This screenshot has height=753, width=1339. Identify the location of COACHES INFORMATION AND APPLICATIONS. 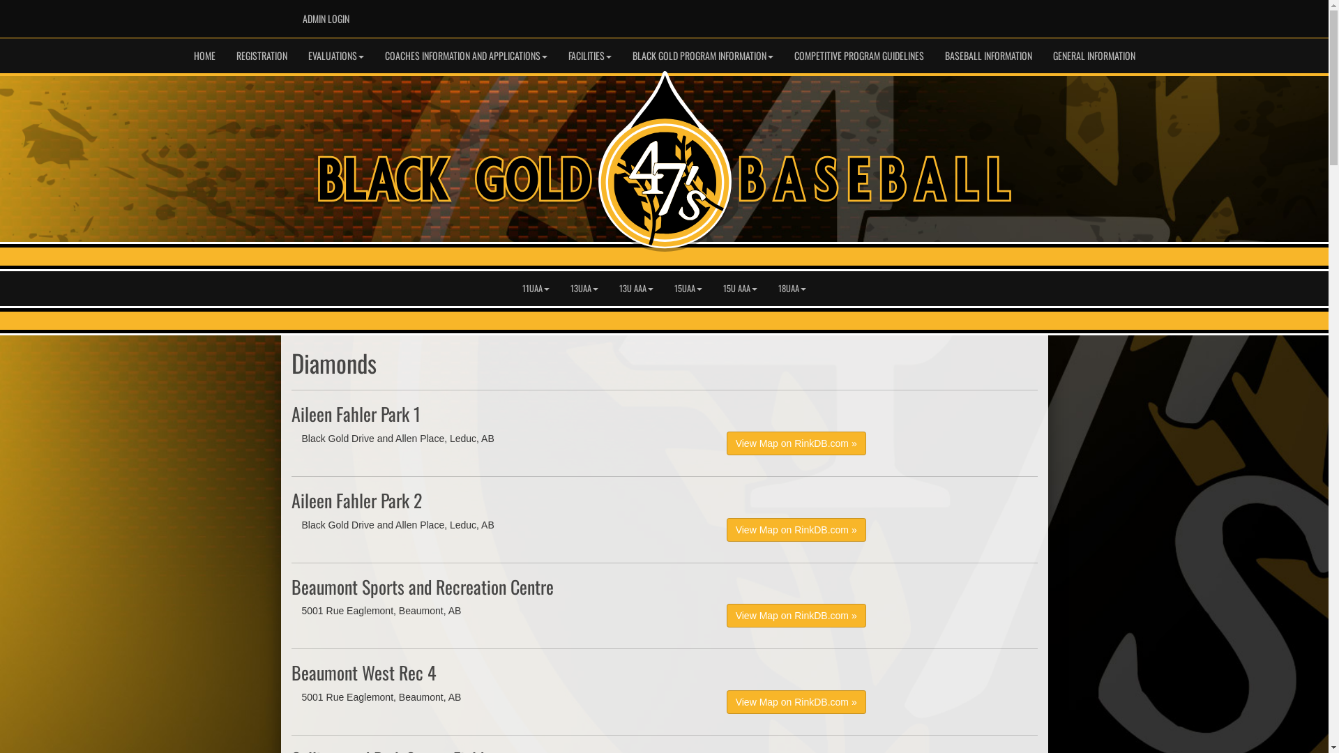
(466, 56).